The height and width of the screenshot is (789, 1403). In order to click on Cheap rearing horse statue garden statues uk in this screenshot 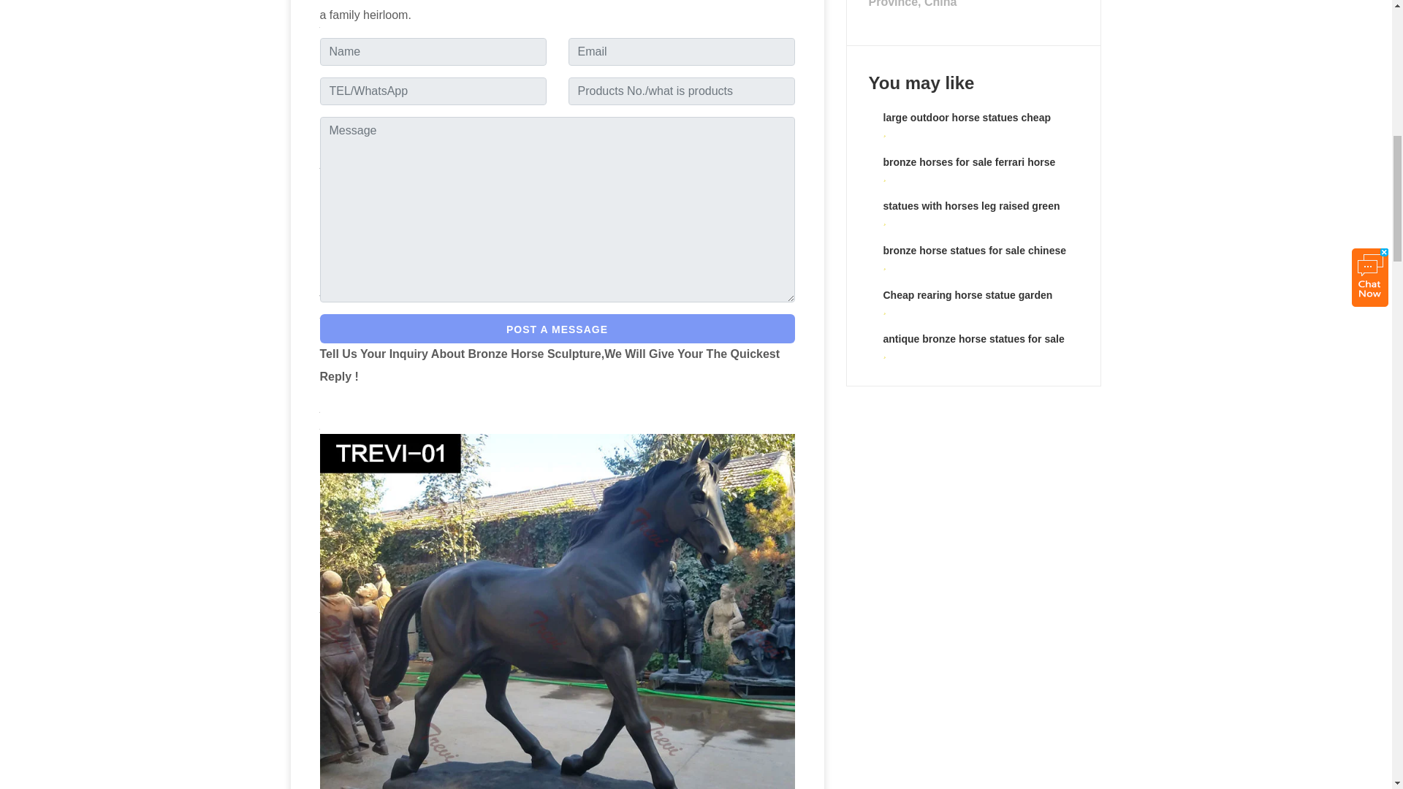, I will do `click(967, 304)`.